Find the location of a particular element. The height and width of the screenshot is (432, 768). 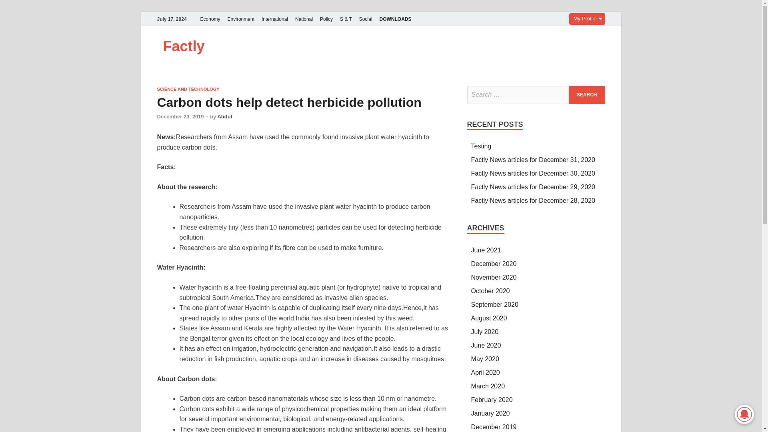

Policy is located at coordinates (326, 19).